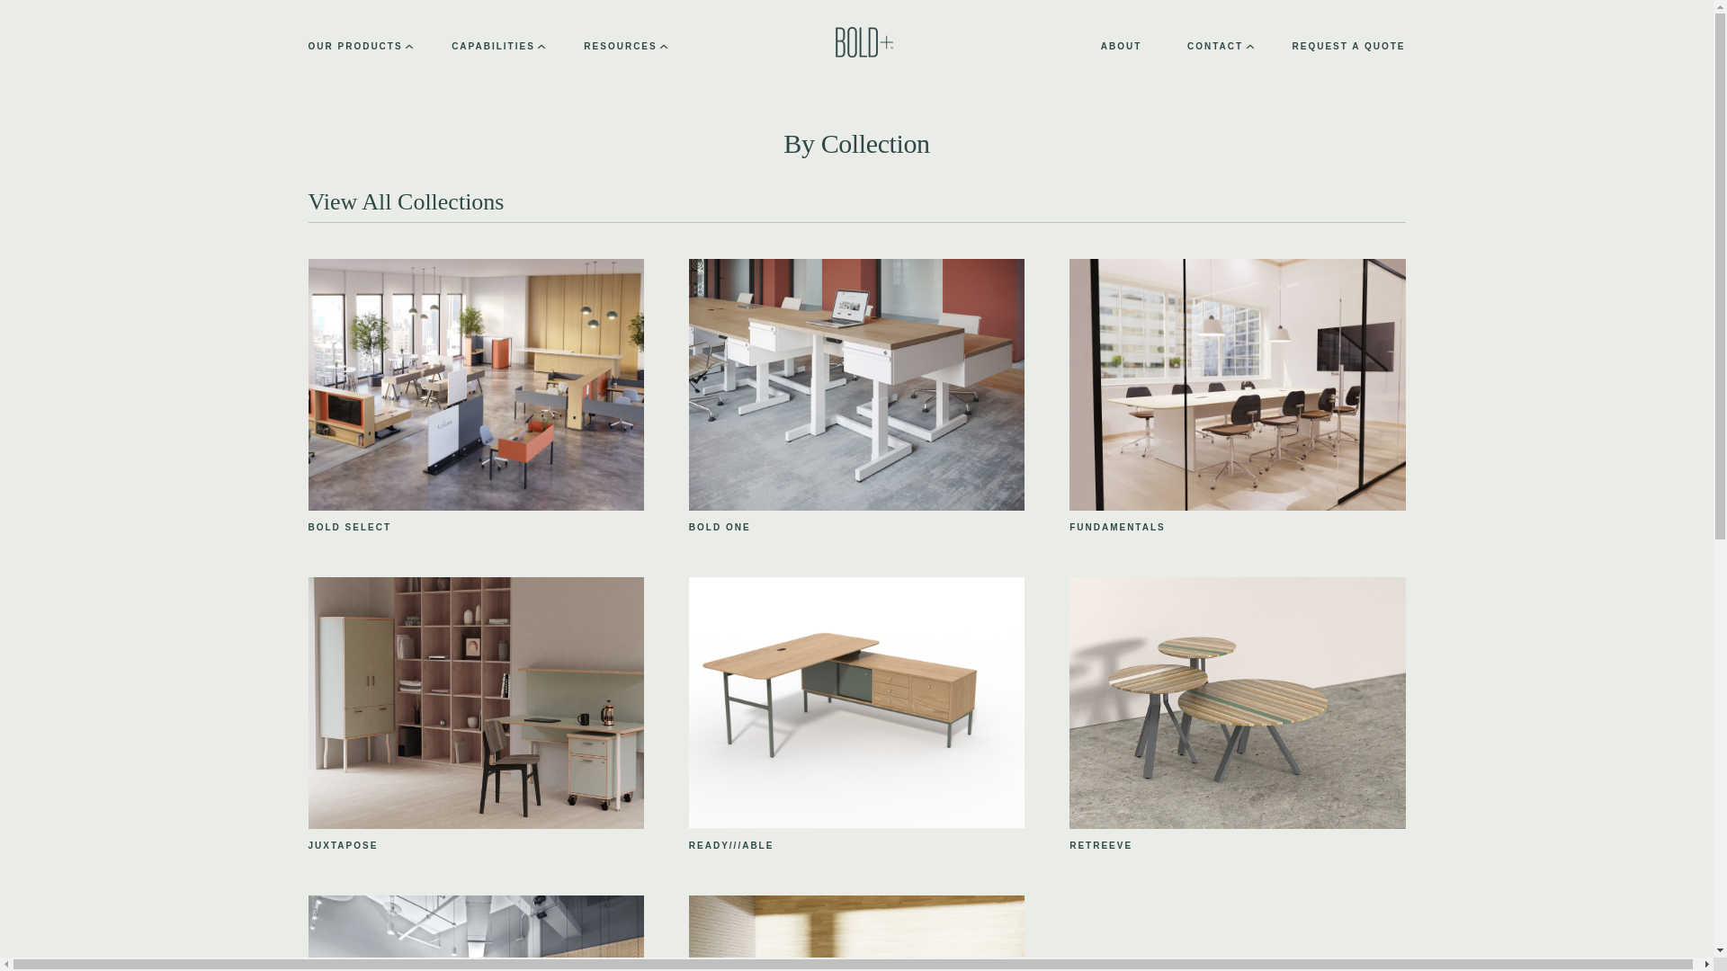 The width and height of the screenshot is (1727, 971). What do you see at coordinates (342, 846) in the screenshot?
I see `JUXTAPOSE` at bounding box center [342, 846].